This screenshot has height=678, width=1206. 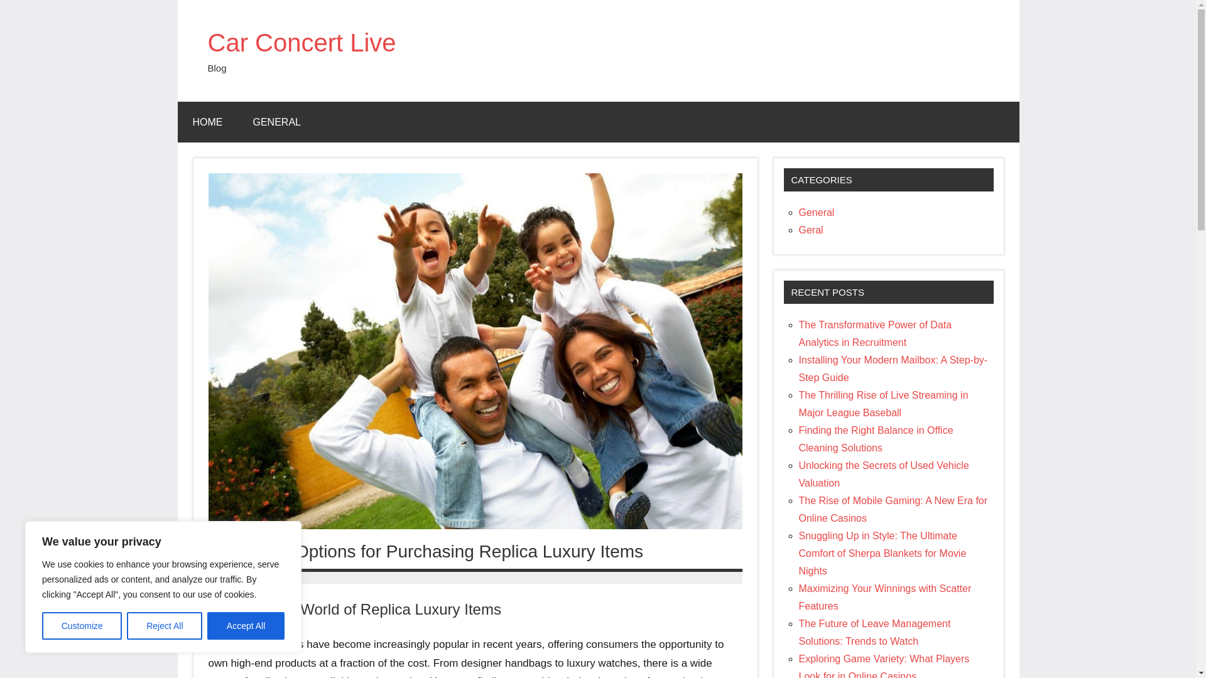 What do you see at coordinates (876, 439) in the screenshot?
I see `Finding the Right Balance in Office Cleaning Solutions` at bounding box center [876, 439].